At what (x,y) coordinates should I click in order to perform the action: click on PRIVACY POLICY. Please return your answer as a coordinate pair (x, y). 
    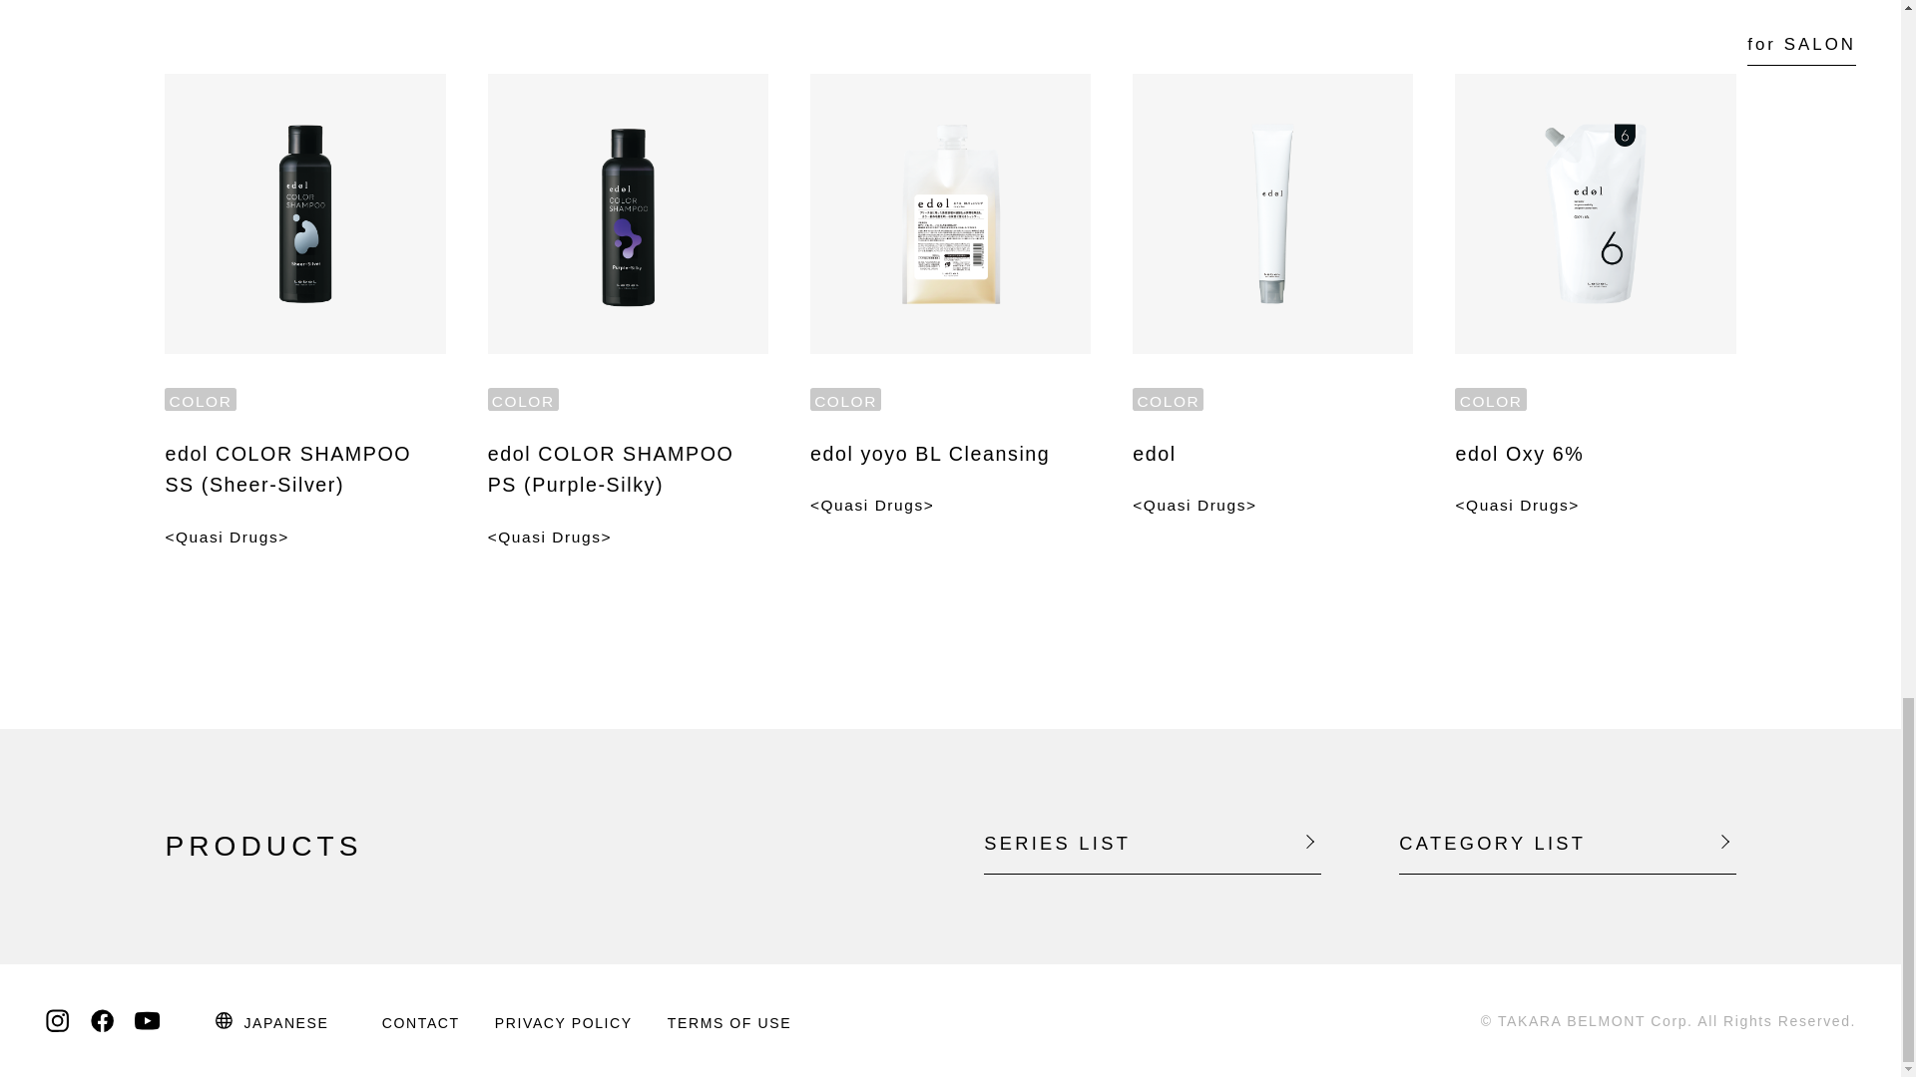
    Looking at the image, I should click on (563, 1023).